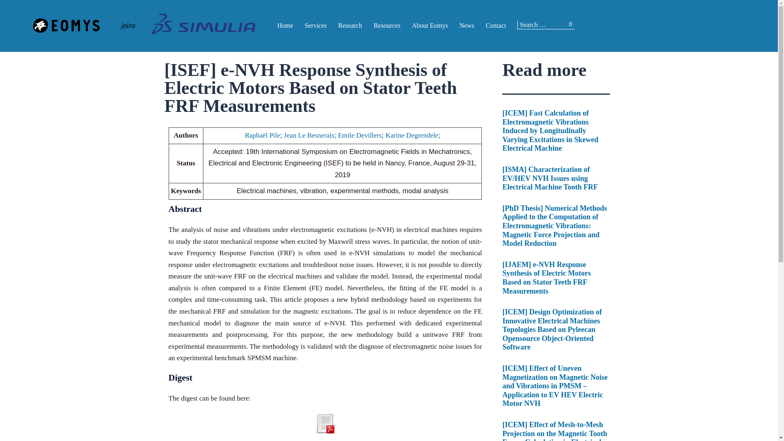 The image size is (784, 441). Describe the element at coordinates (360, 135) in the screenshot. I see `Emile Devillers` at that location.